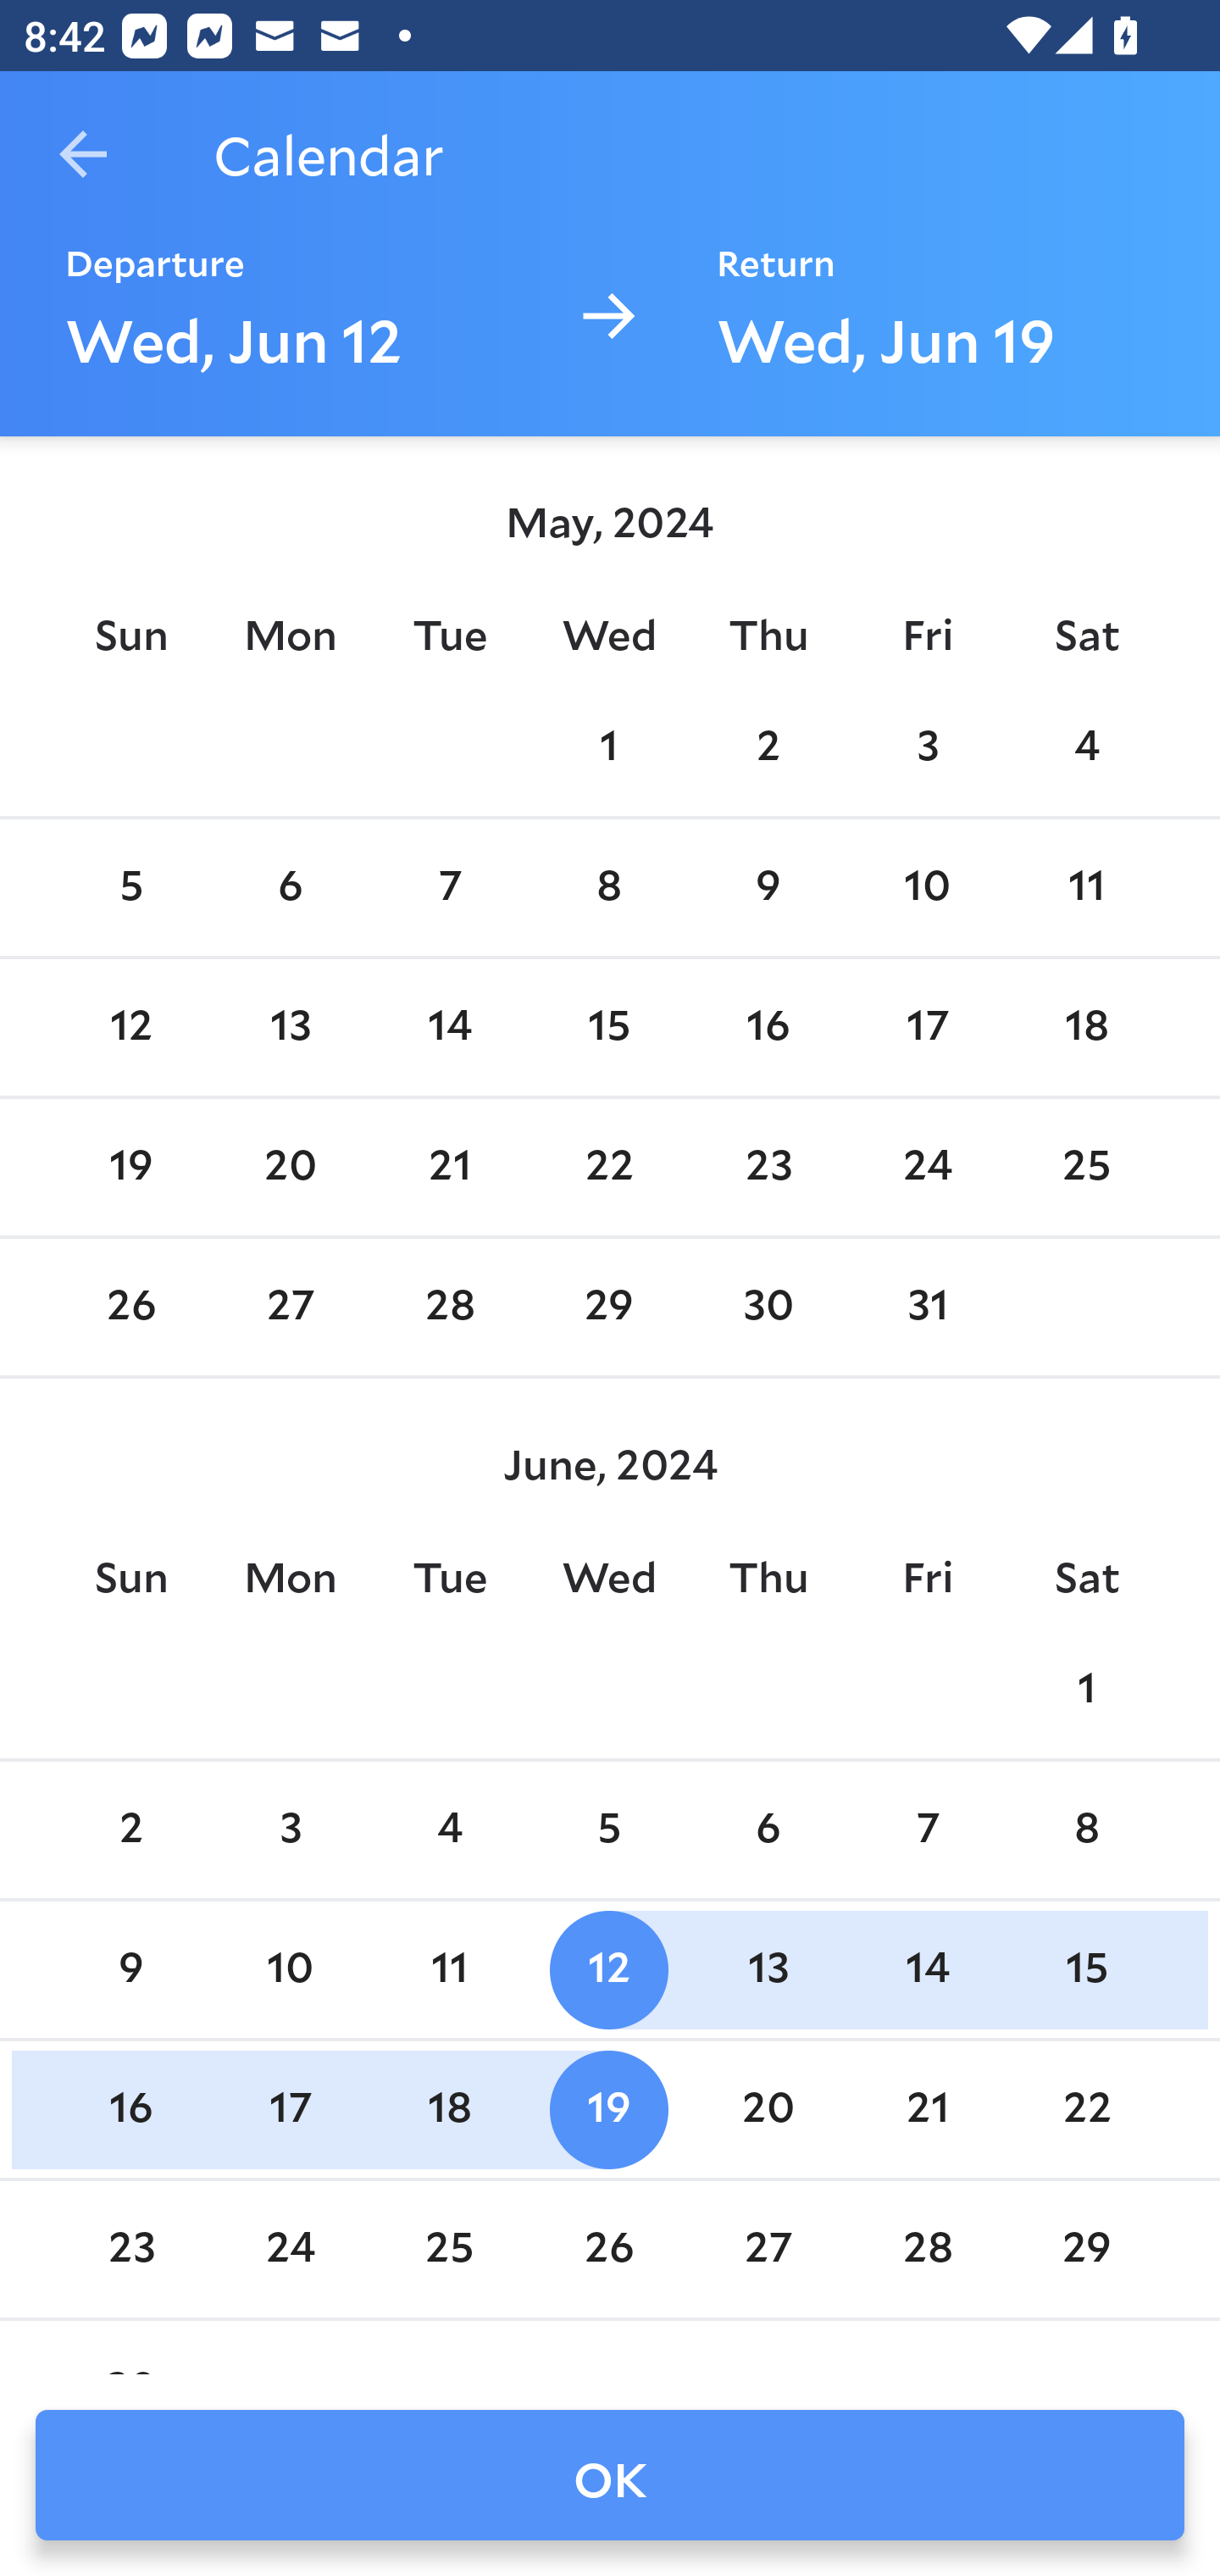 Image resolution: width=1220 pixels, height=2576 pixels. I want to click on 1, so click(609, 747).